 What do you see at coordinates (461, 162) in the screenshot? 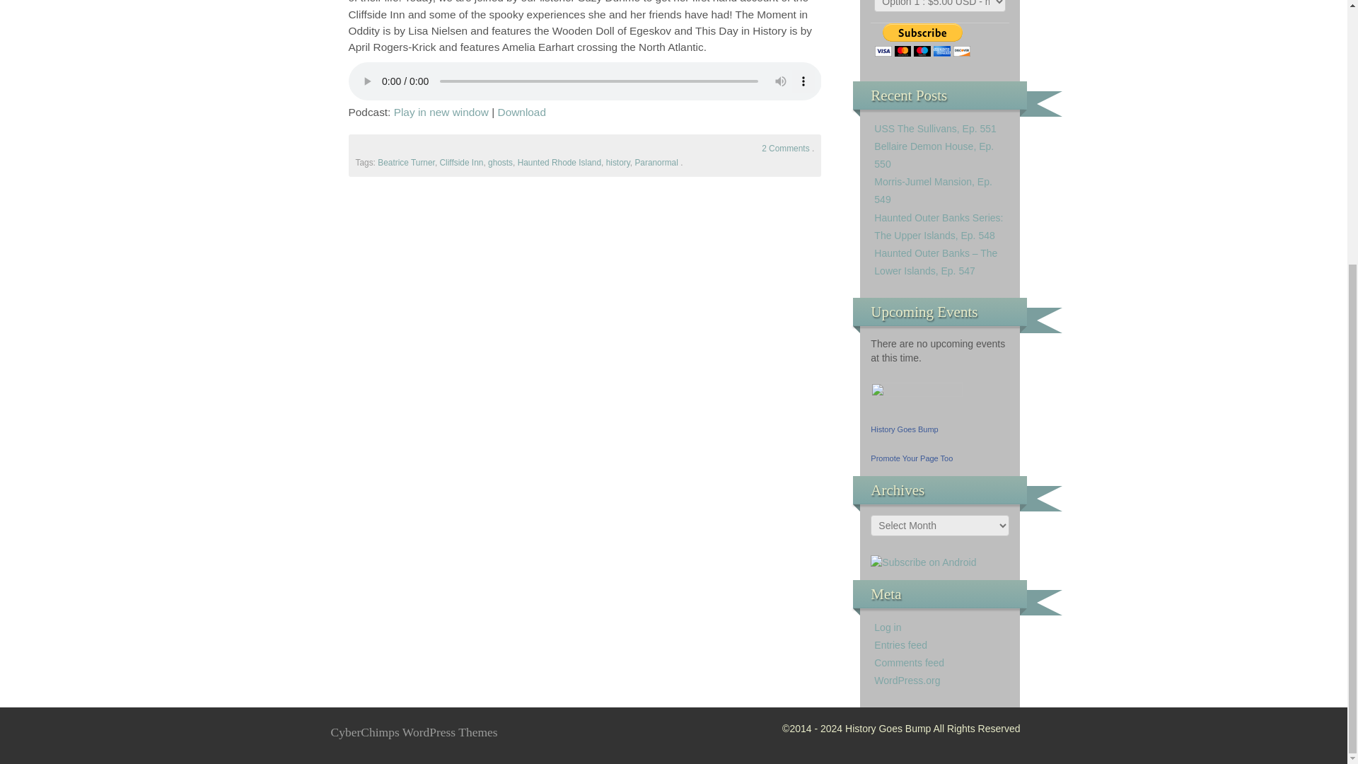
I see `Cliffside Inn` at bounding box center [461, 162].